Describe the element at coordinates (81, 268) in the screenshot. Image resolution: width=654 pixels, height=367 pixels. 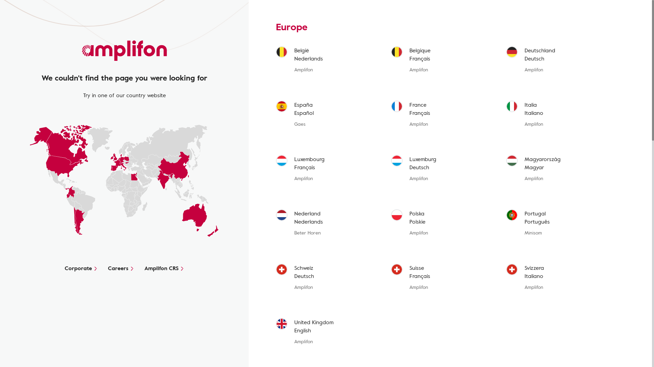
I see `Corporate` at that location.